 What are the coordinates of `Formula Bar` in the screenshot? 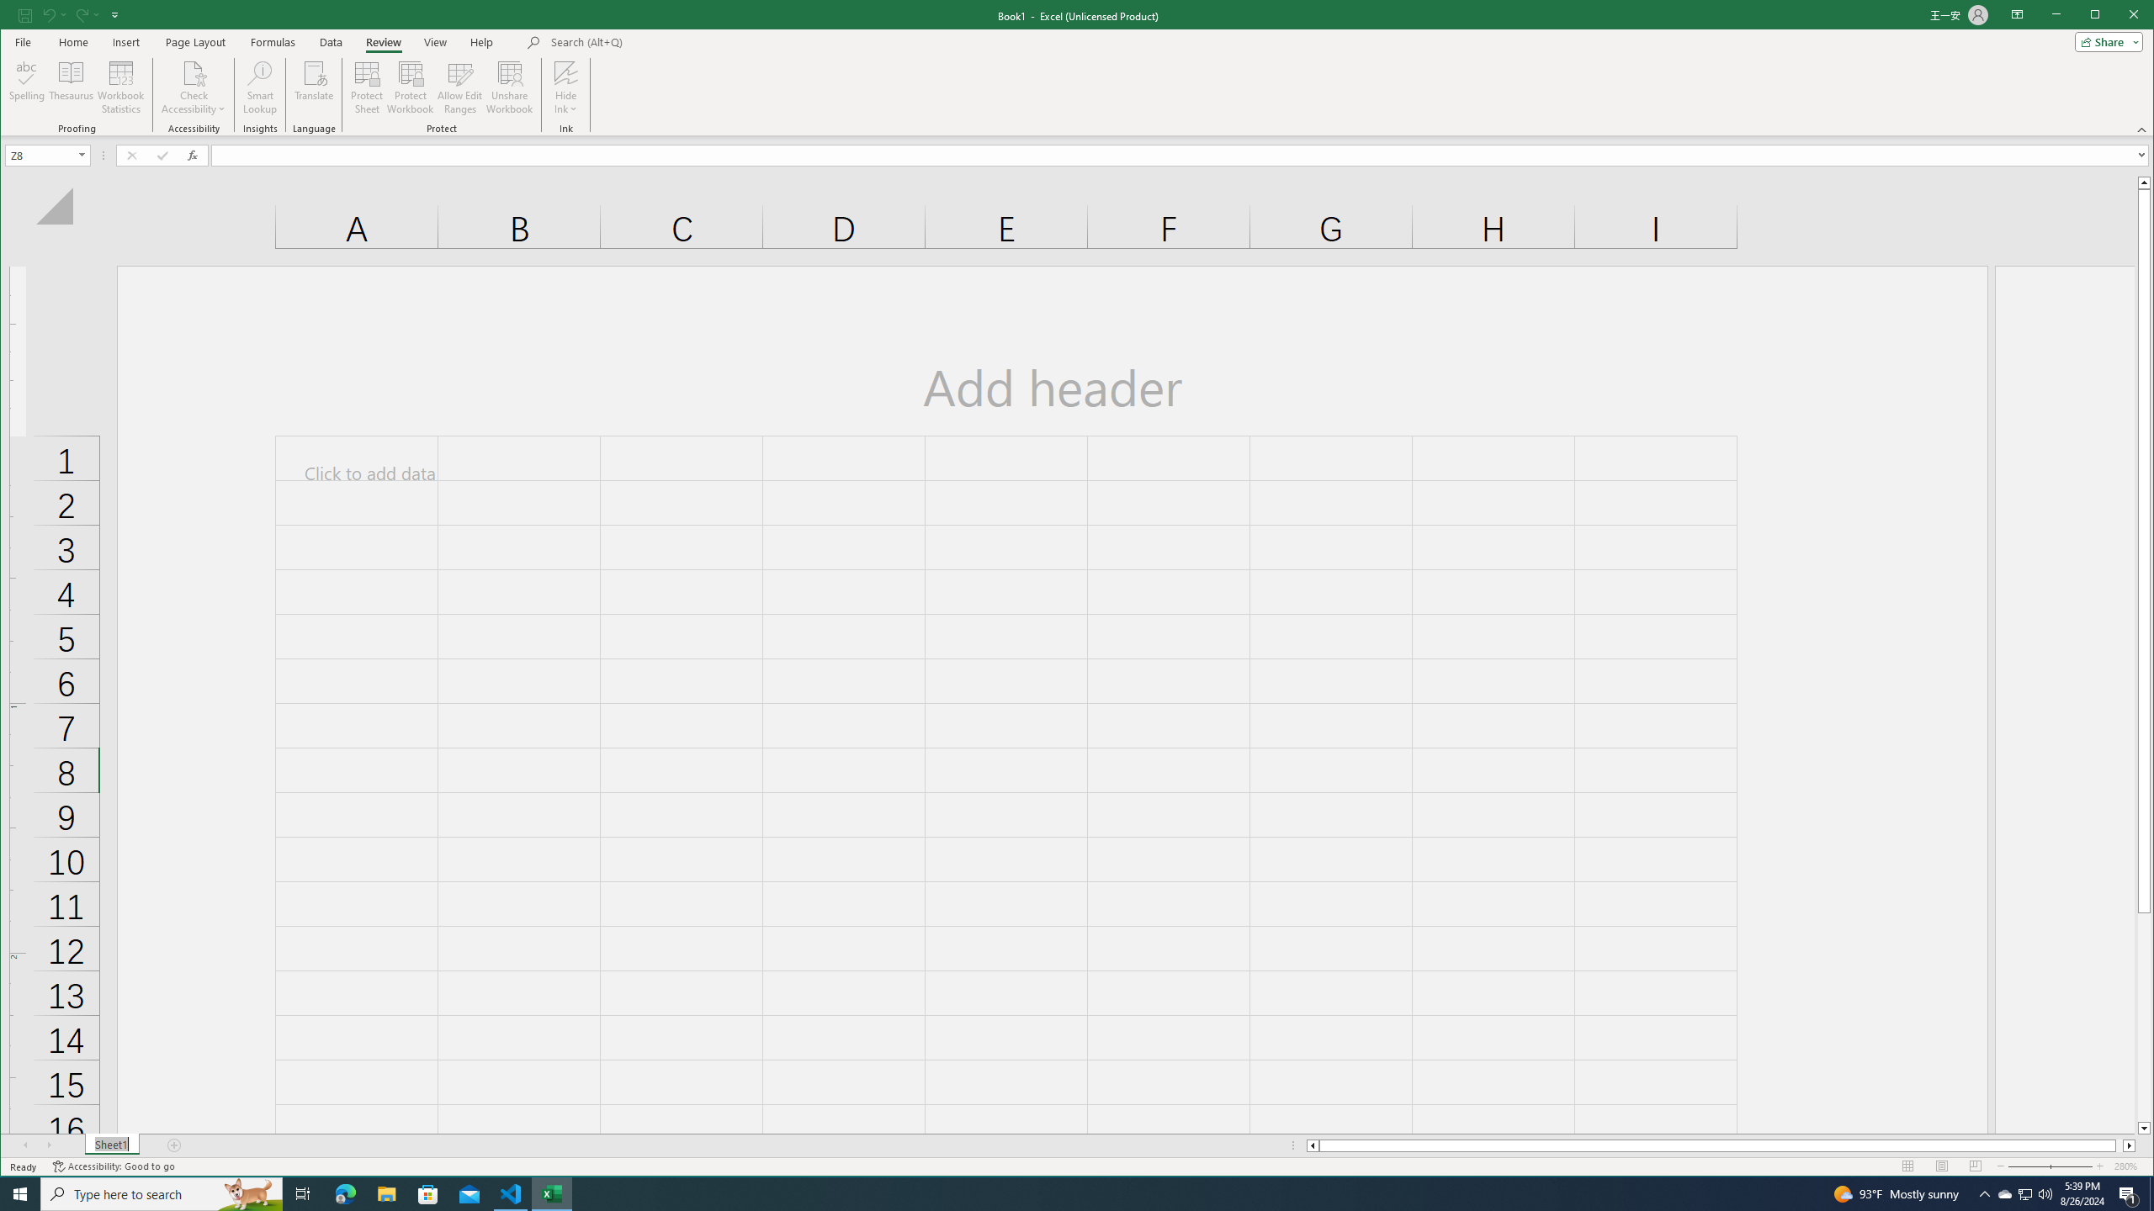 It's located at (1182, 155).